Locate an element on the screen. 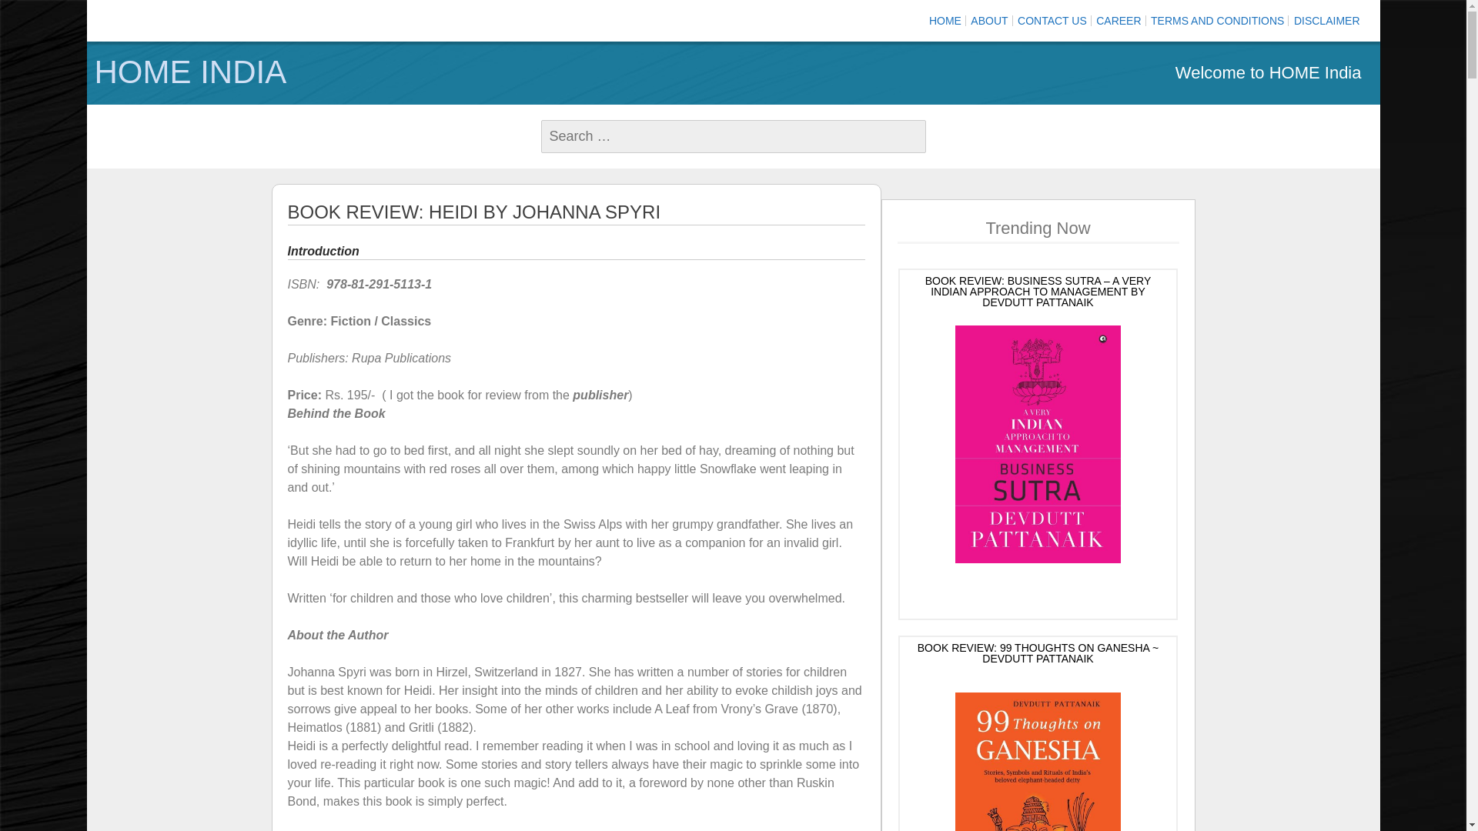 The width and height of the screenshot is (1478, 831). DISCLAIMER is located at coordinates (1326, 20).